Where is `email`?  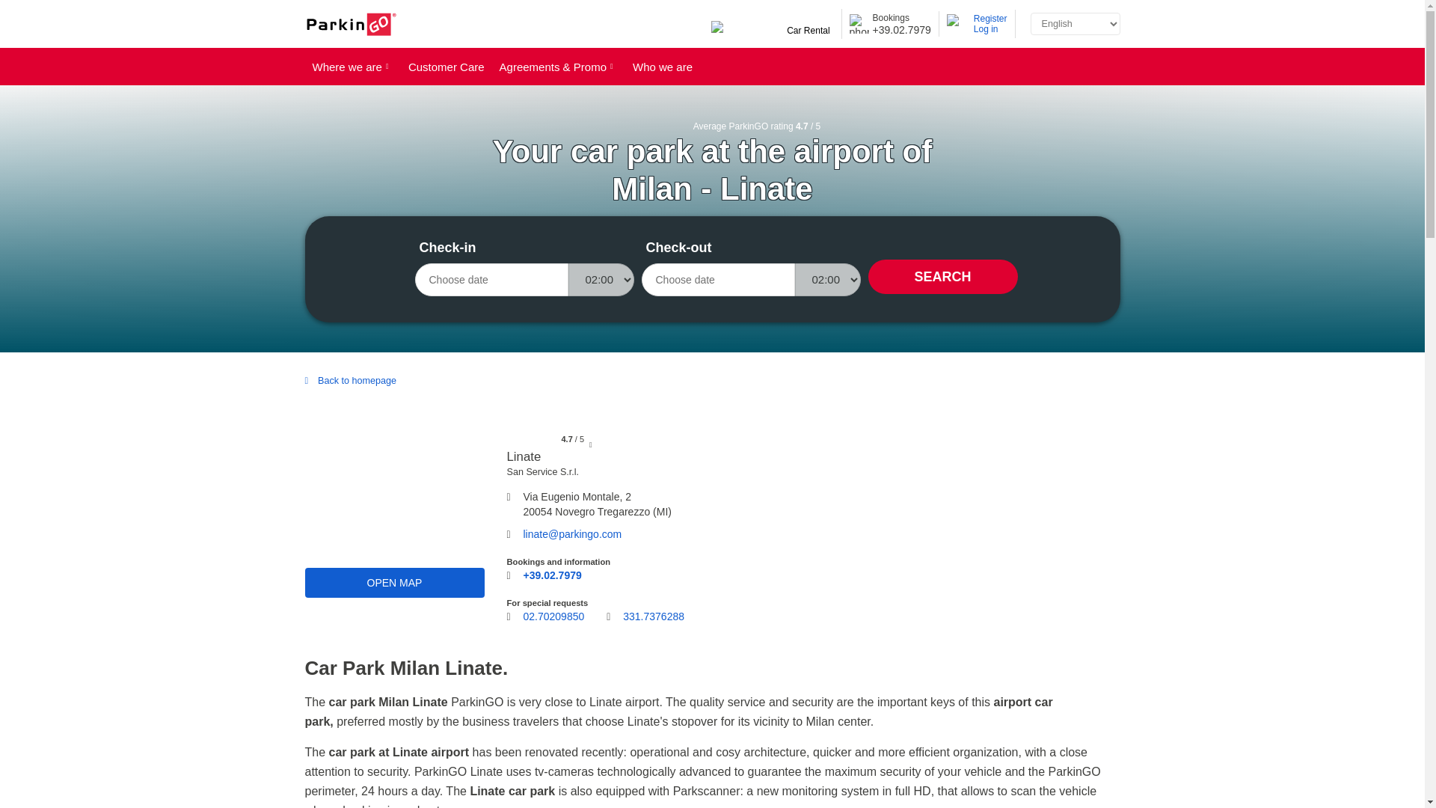
email is located at coordinates (573, 534).